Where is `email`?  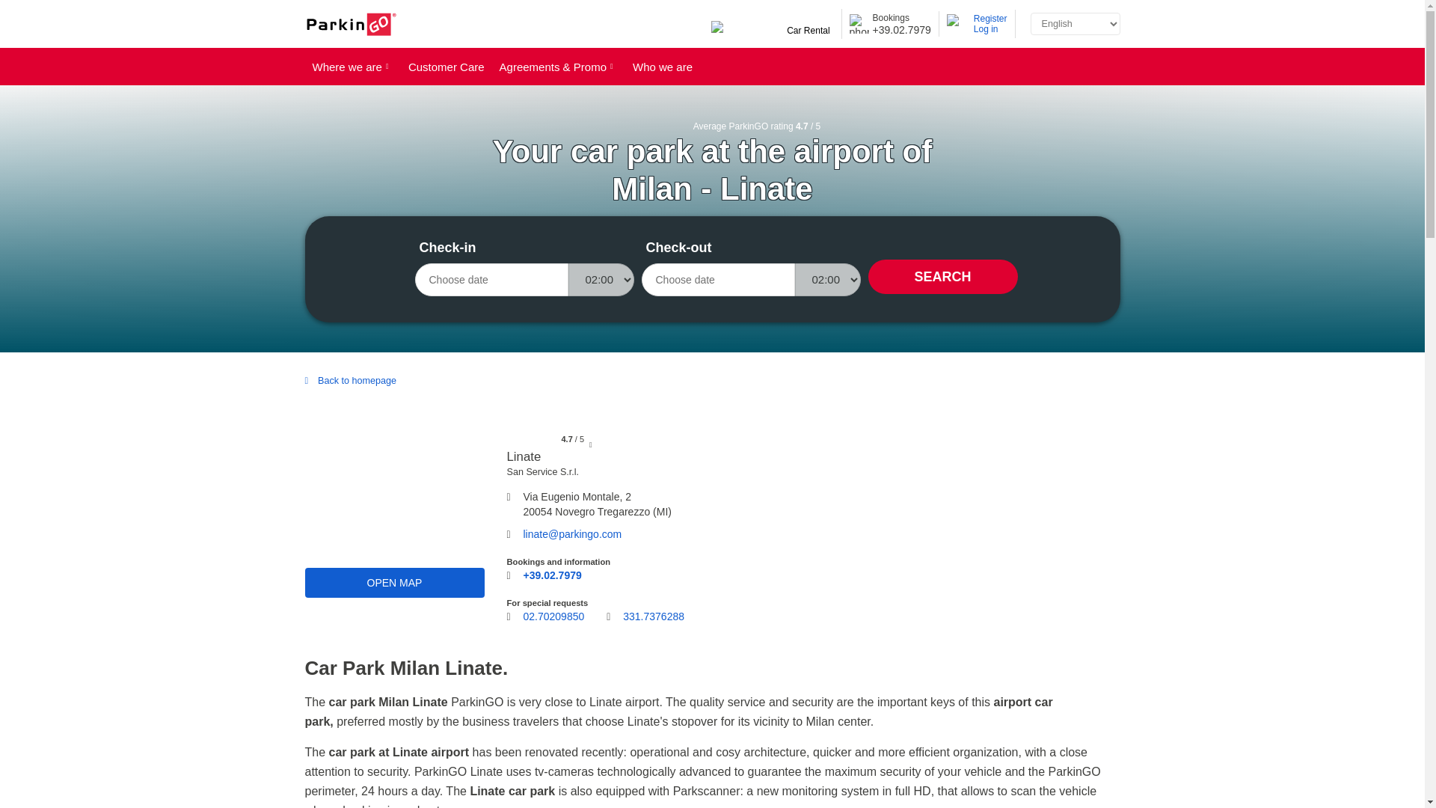
email is located at coordinates (573, 534).